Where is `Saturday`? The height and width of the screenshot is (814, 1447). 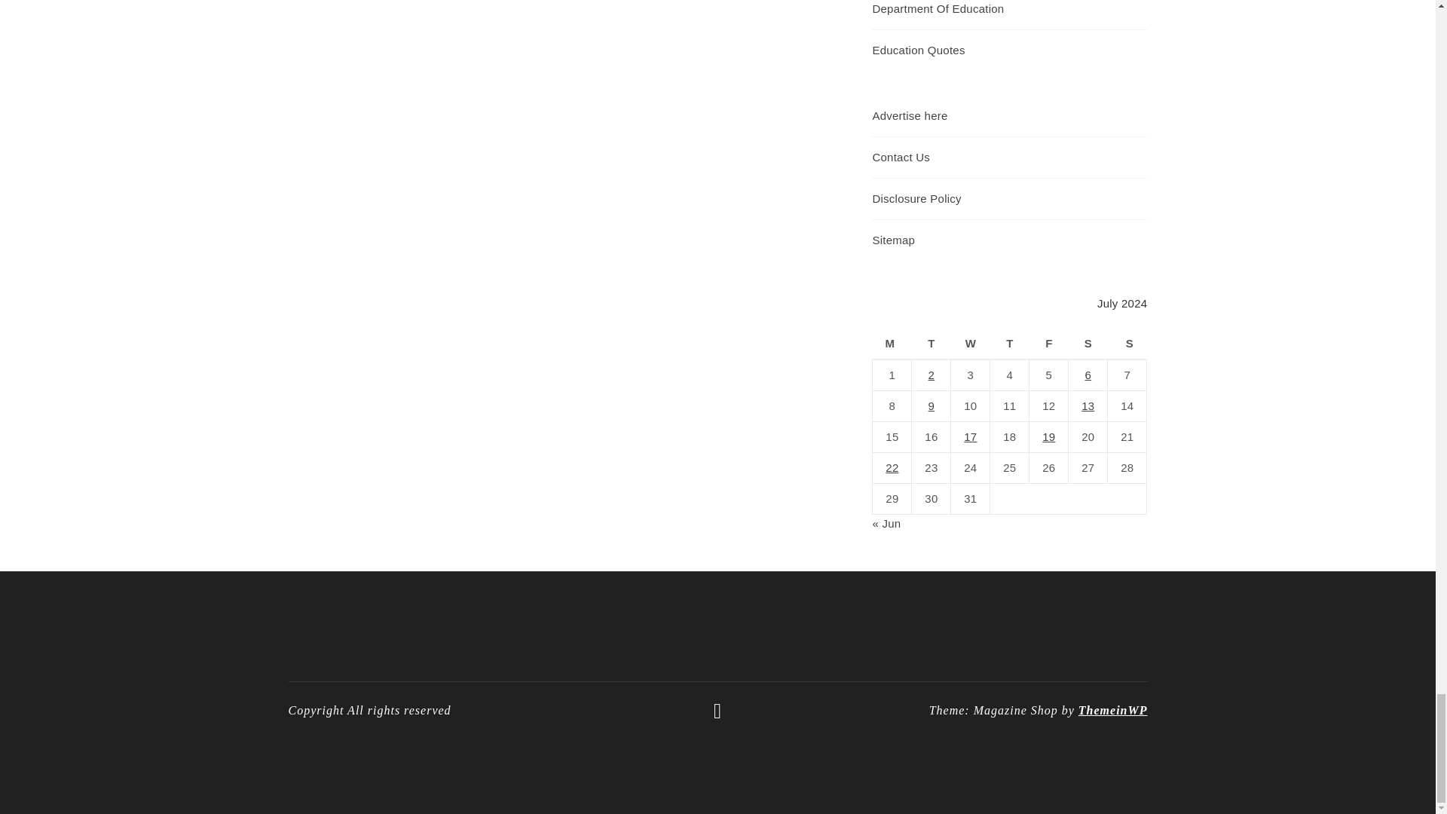
Saturday is located at coordinates (1088, 345).